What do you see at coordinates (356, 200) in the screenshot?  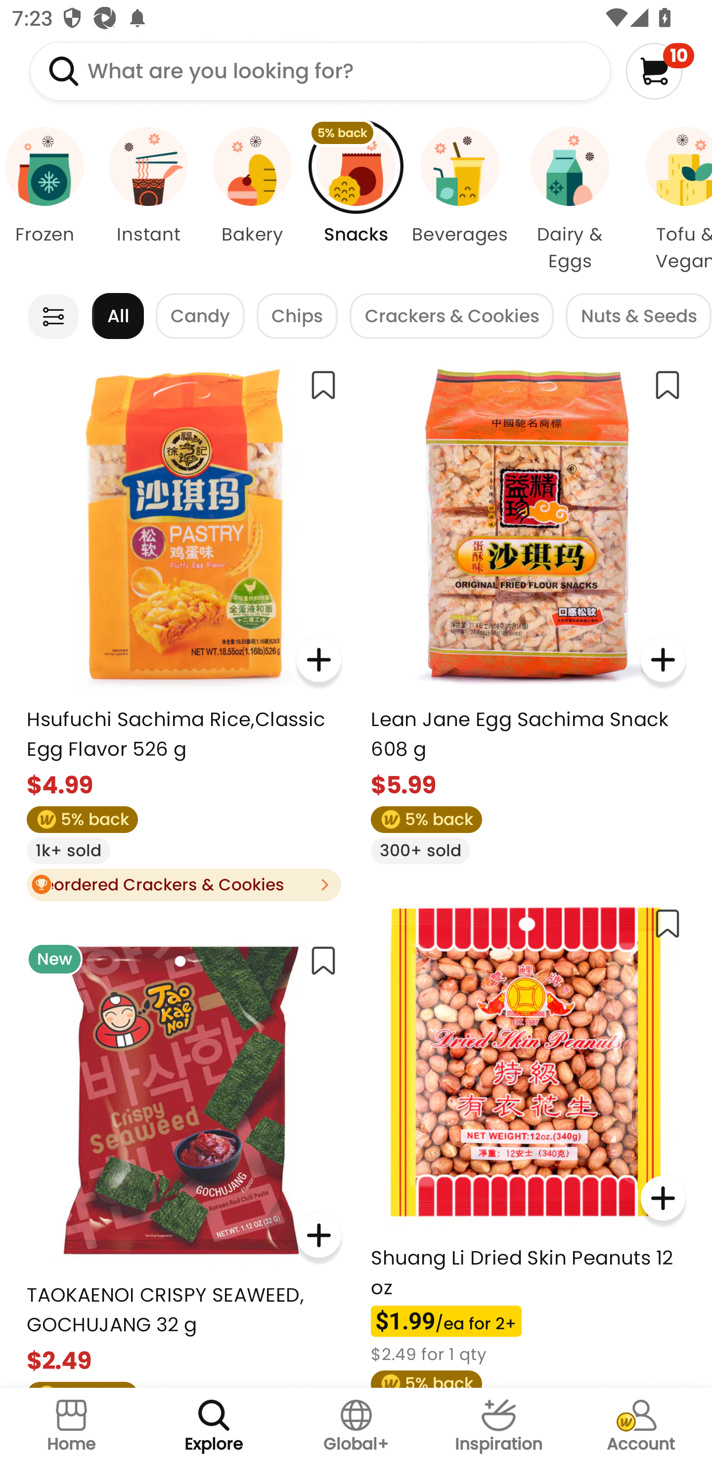 I see `5% back Snacks` at bounding box center [356, 200].